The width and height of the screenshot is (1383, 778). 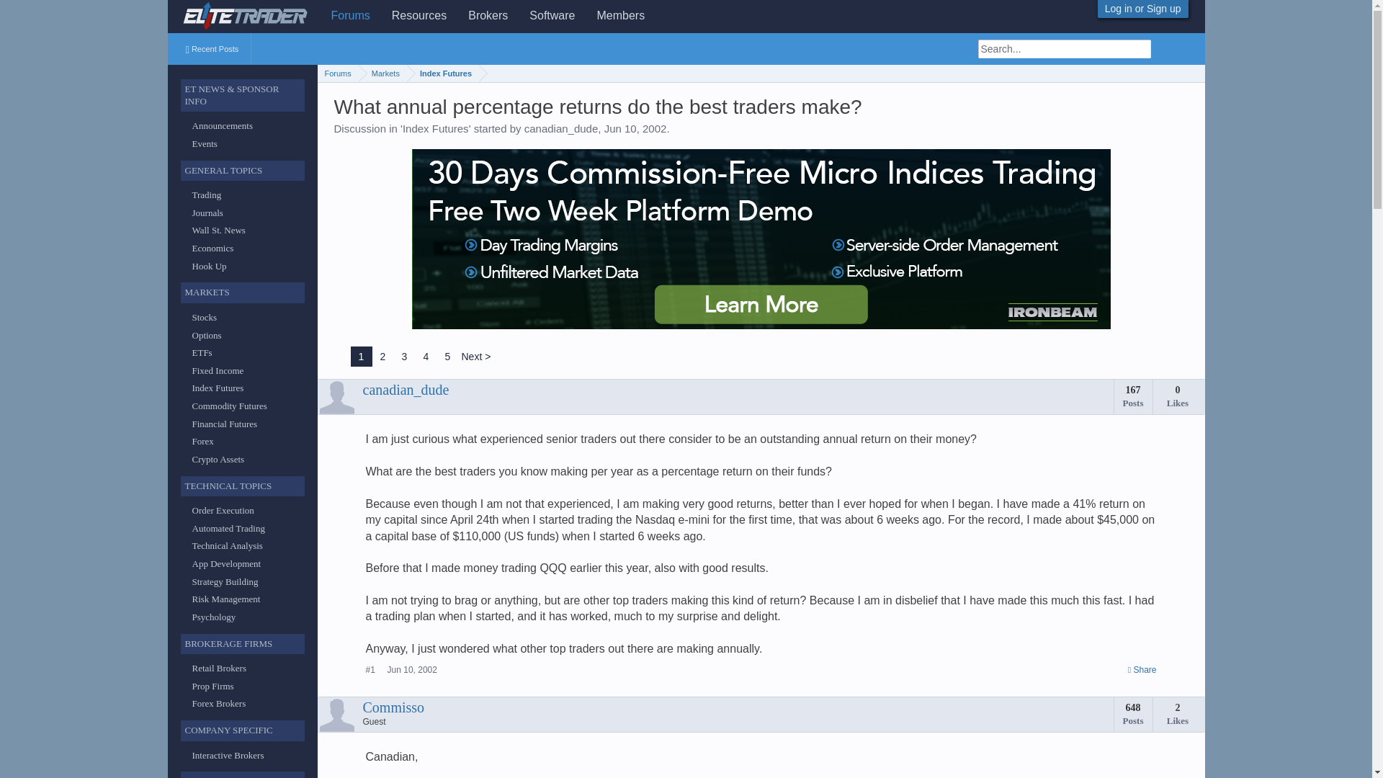 I want to click on Permalink, so click(x=1142, y=670).